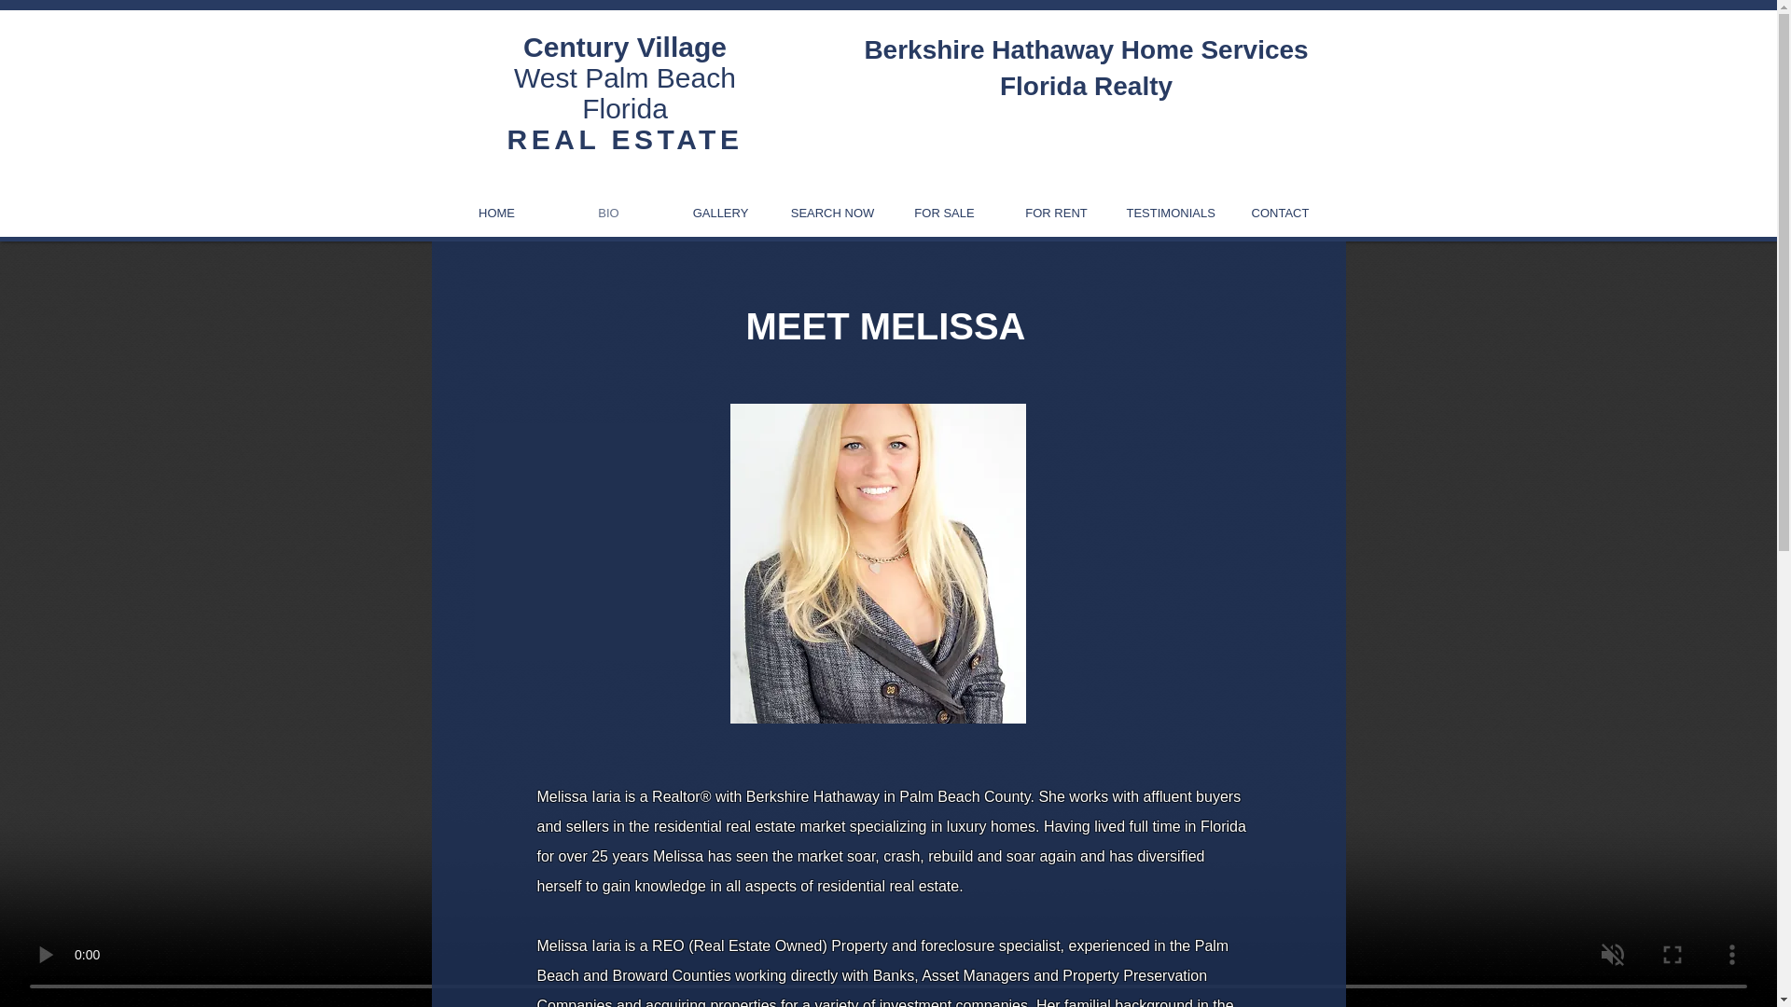  What do you see at coordinates (608, 213) in the screenshot?
I see `CONTACT` at bounding box center [608, 213].